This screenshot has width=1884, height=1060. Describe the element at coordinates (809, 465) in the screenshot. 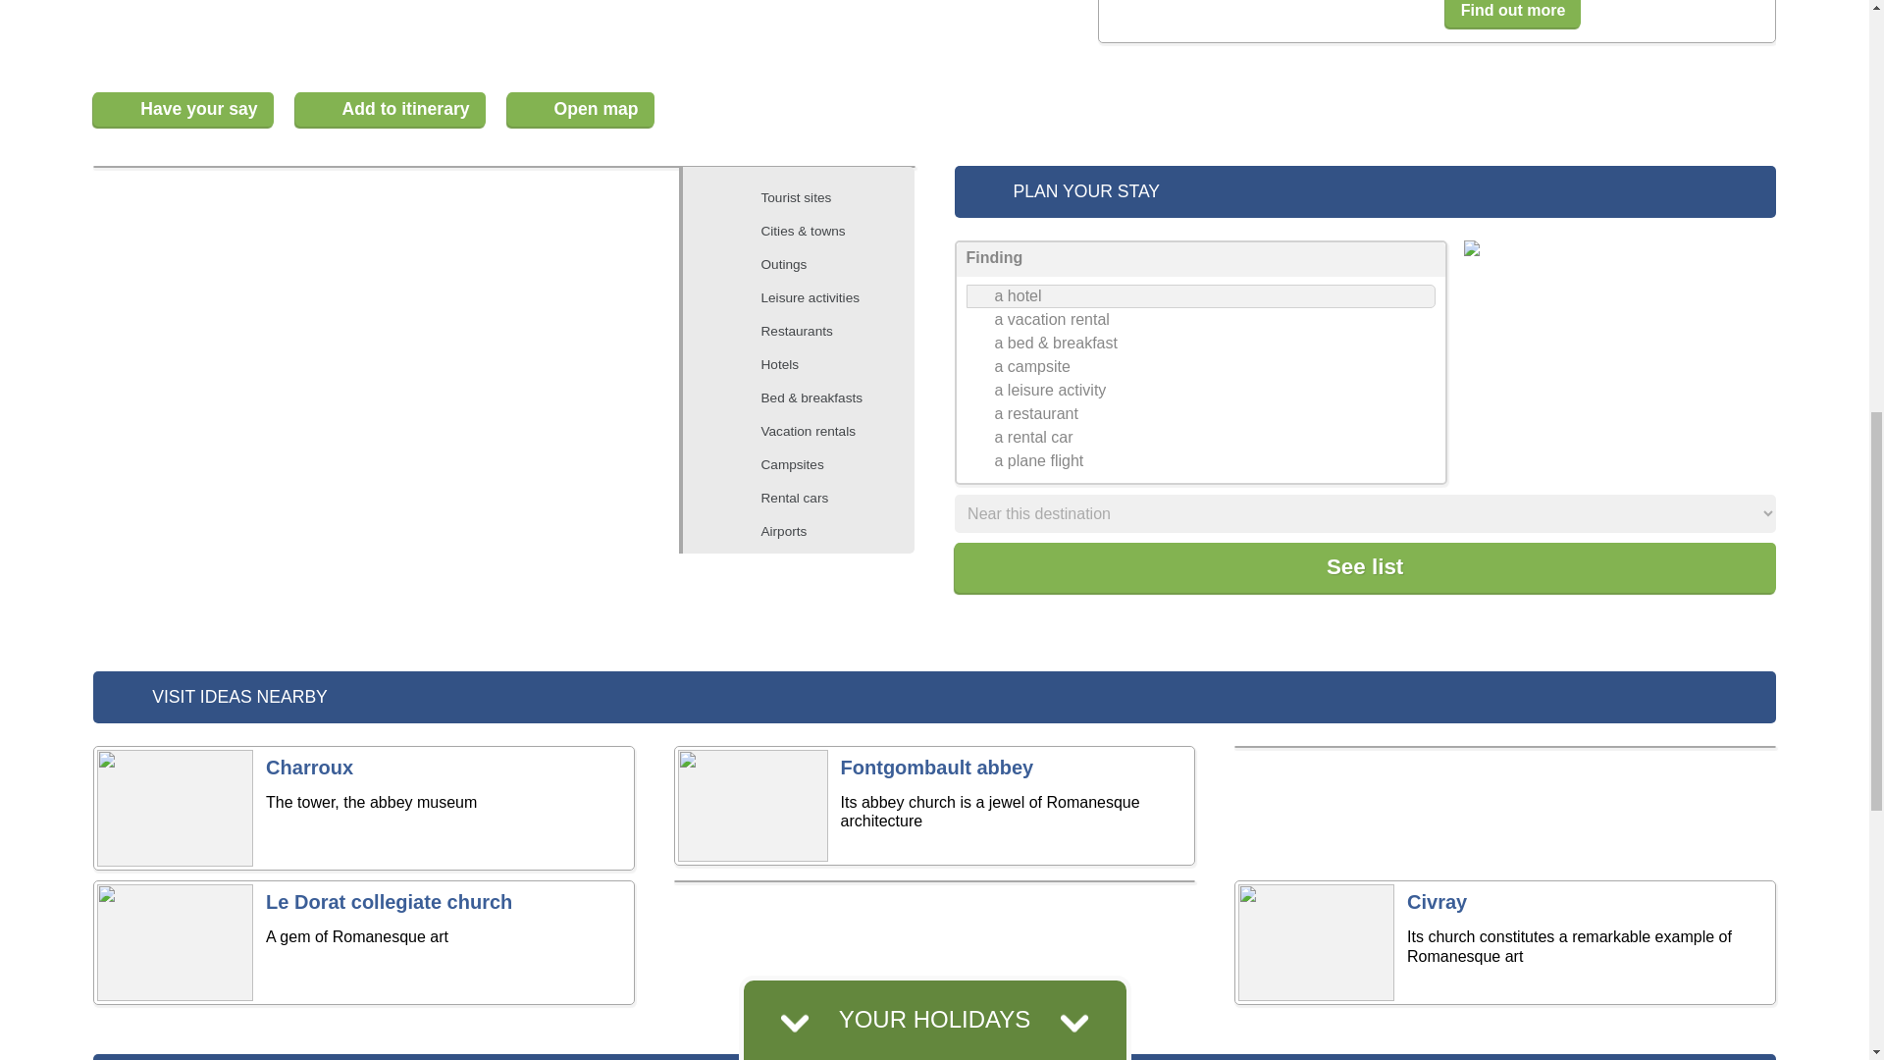

I see `Campsites` at that location.